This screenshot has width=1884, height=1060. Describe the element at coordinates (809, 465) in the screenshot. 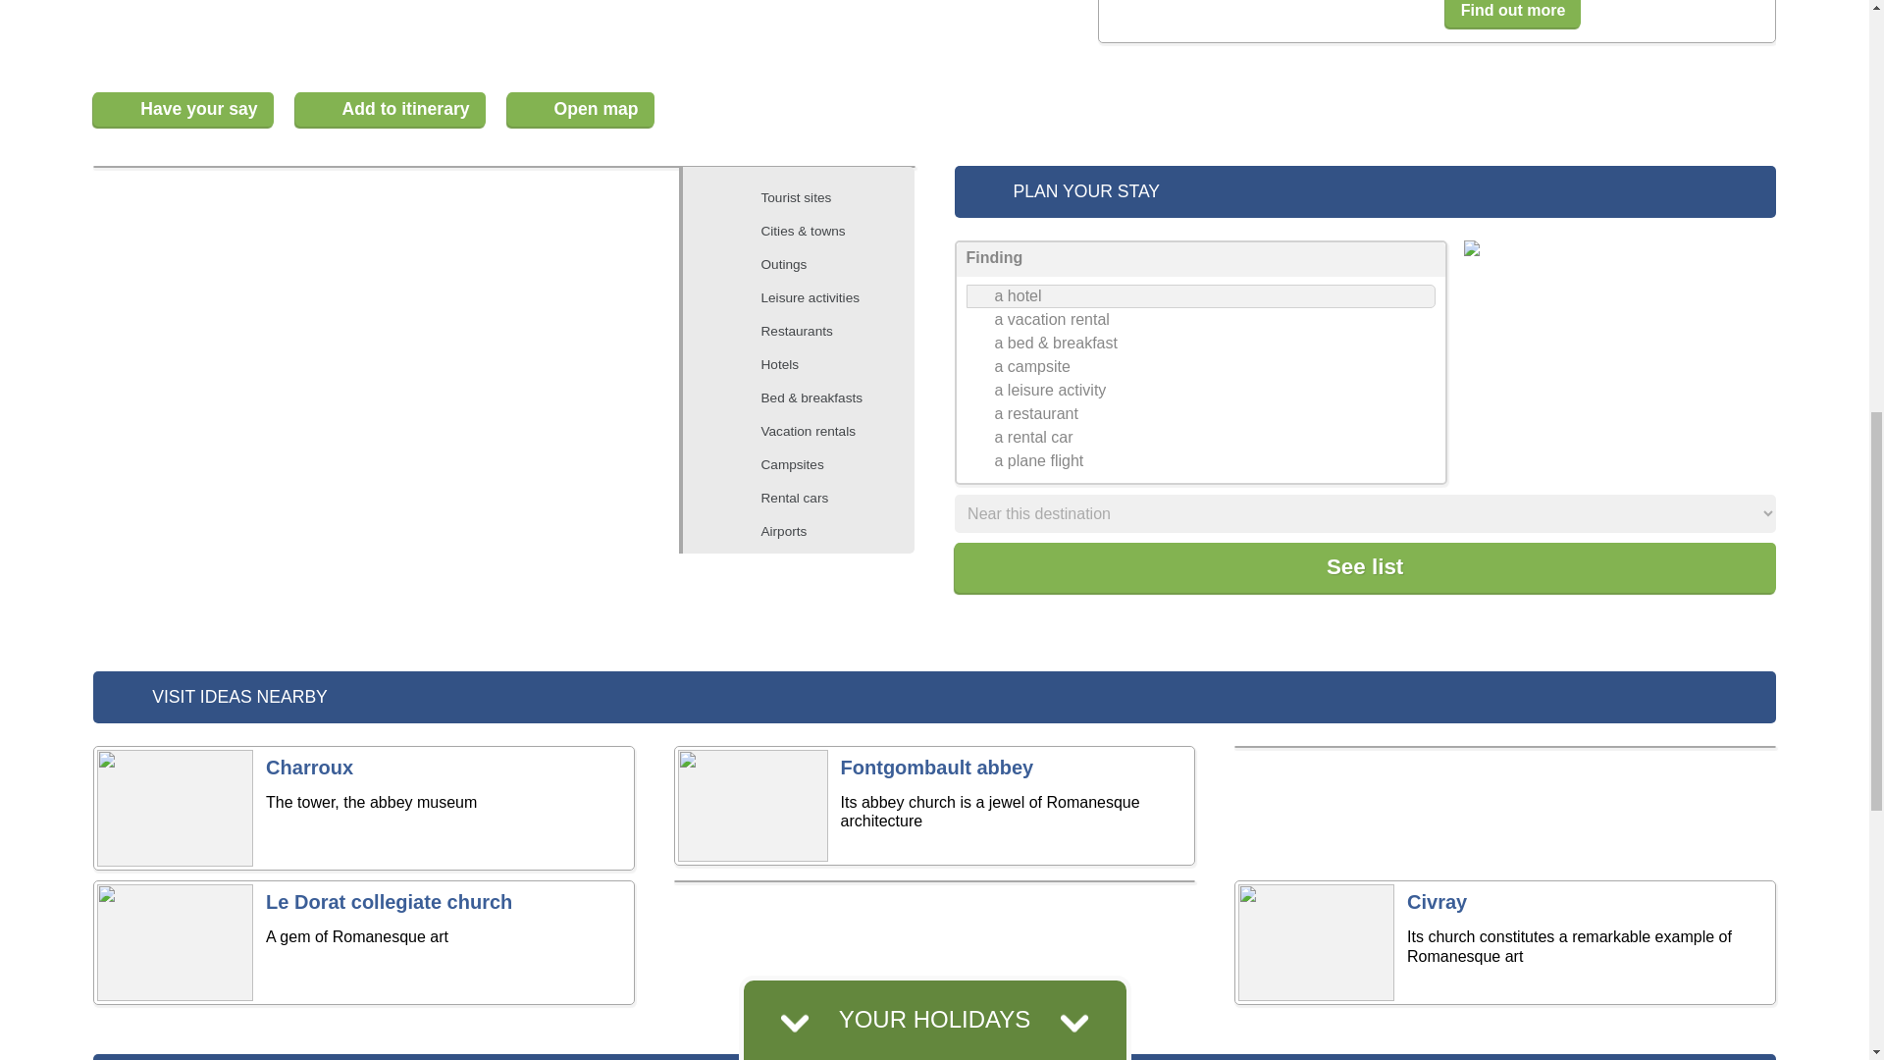

I see `Campsites` at that location.